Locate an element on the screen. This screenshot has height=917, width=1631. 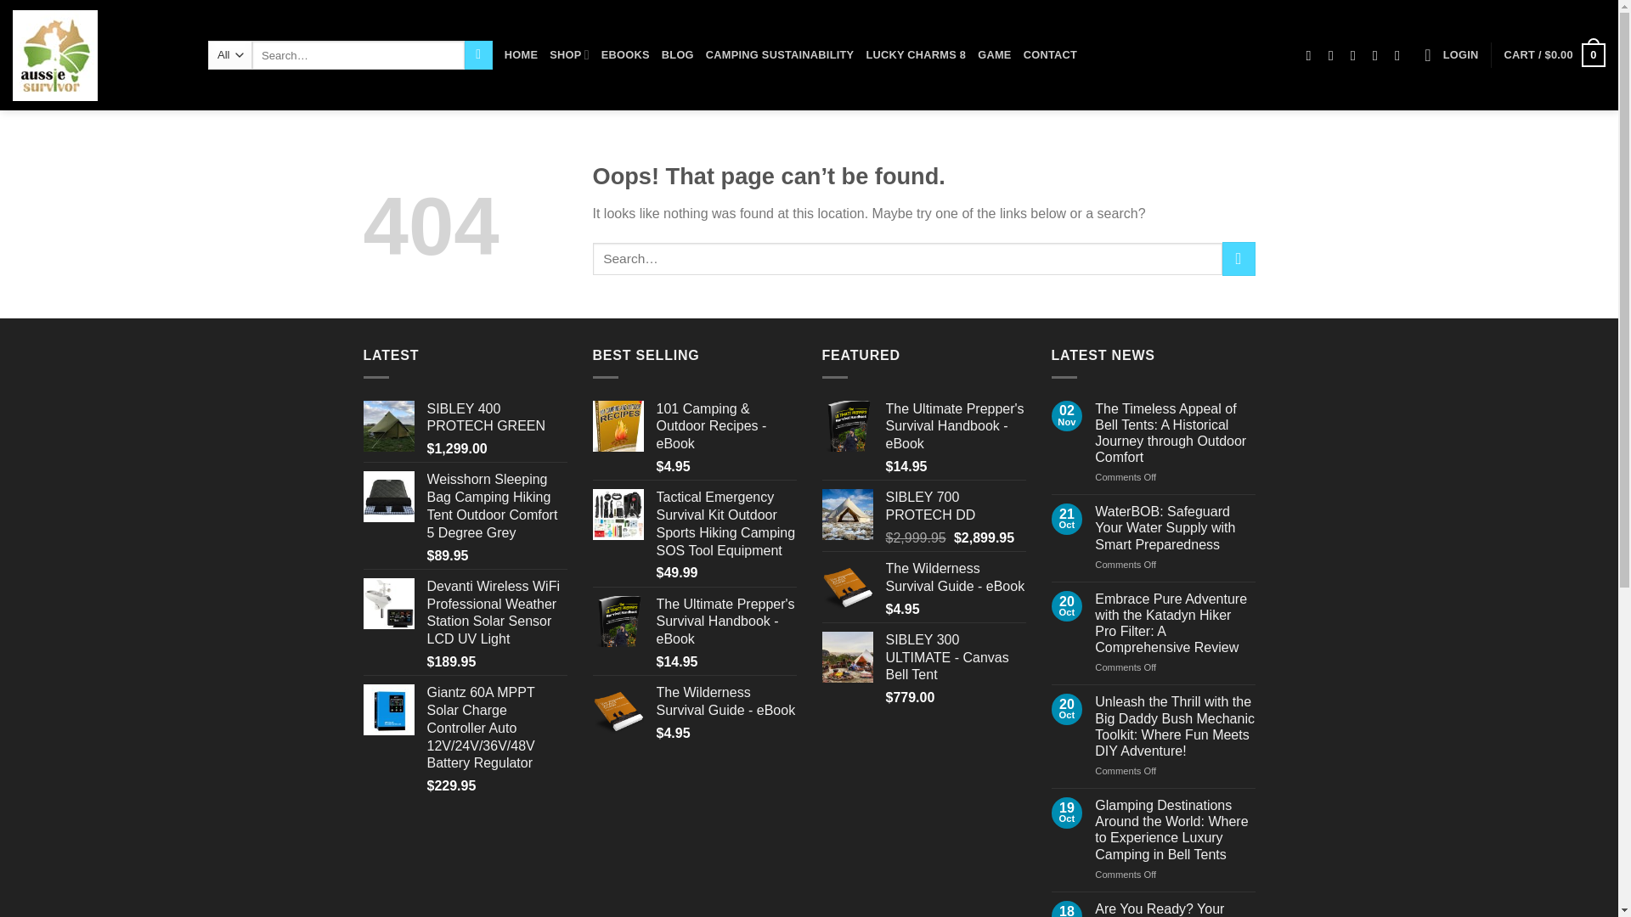
101 Camping & Outdoor Recipes - eBook is located at coordinates (725, 427).